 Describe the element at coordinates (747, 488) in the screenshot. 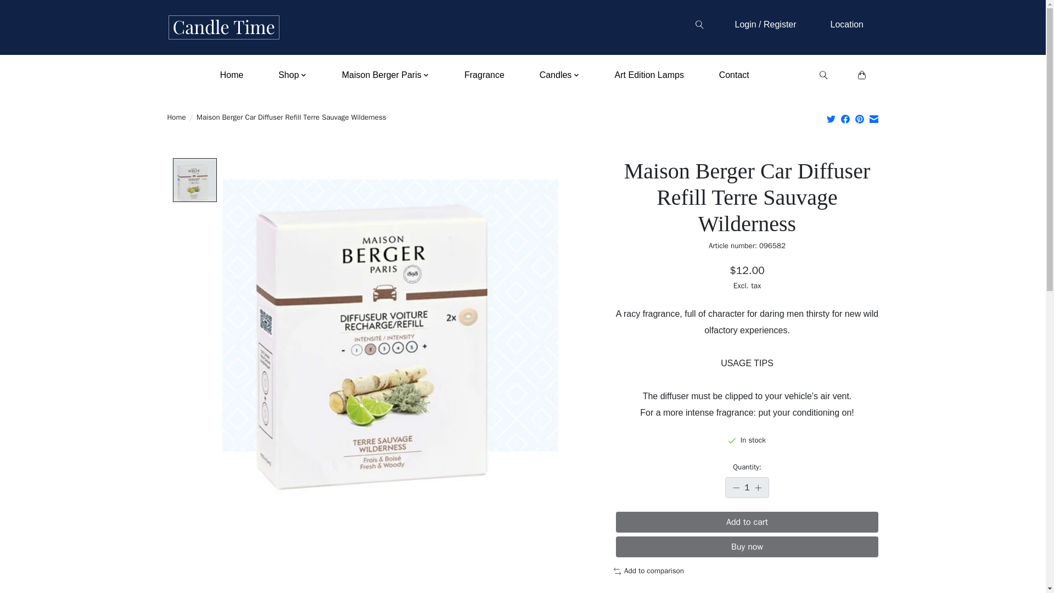

I see `1` at that location.